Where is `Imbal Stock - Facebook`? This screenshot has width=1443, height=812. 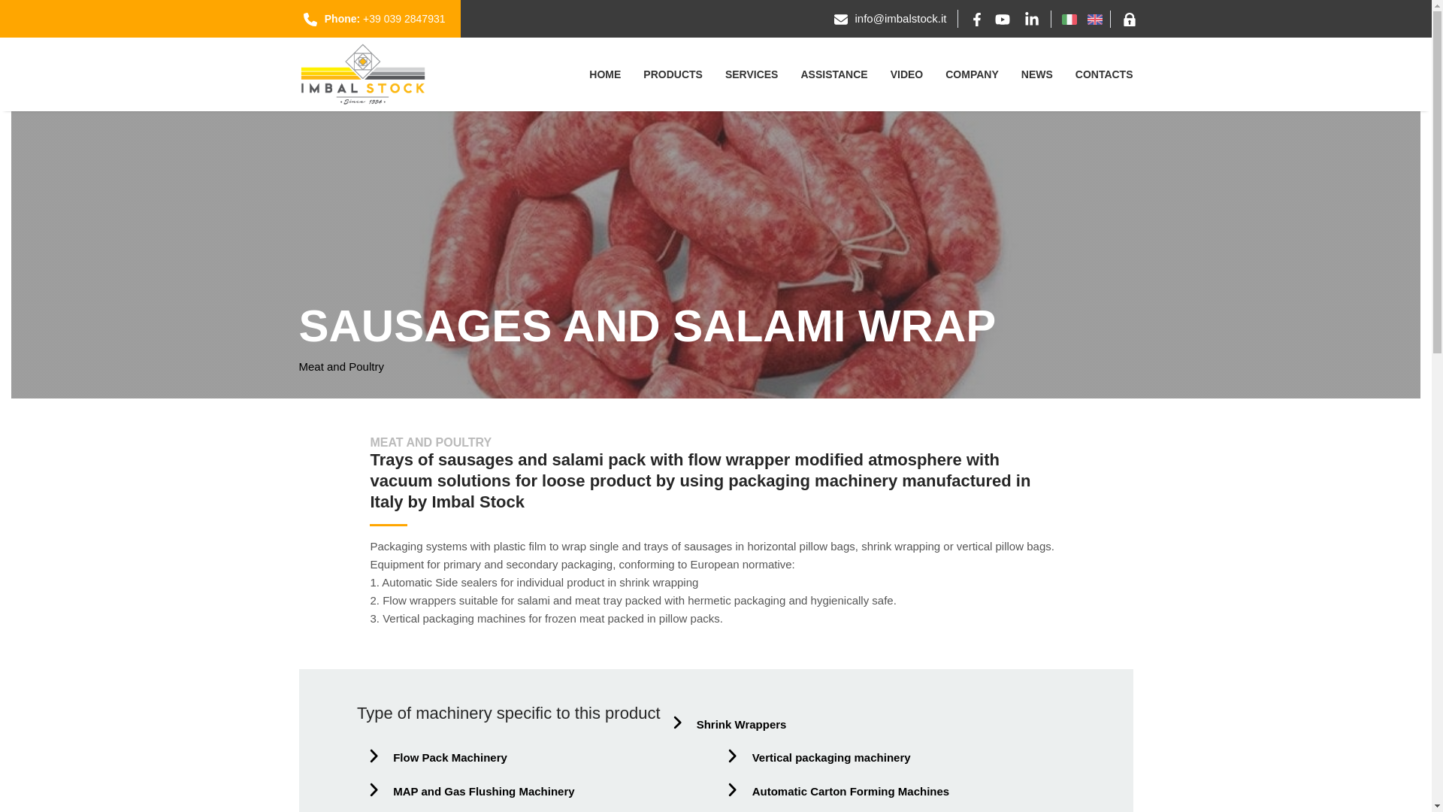
Imbal Stock - Facebook is located at coordinates (977, 18).